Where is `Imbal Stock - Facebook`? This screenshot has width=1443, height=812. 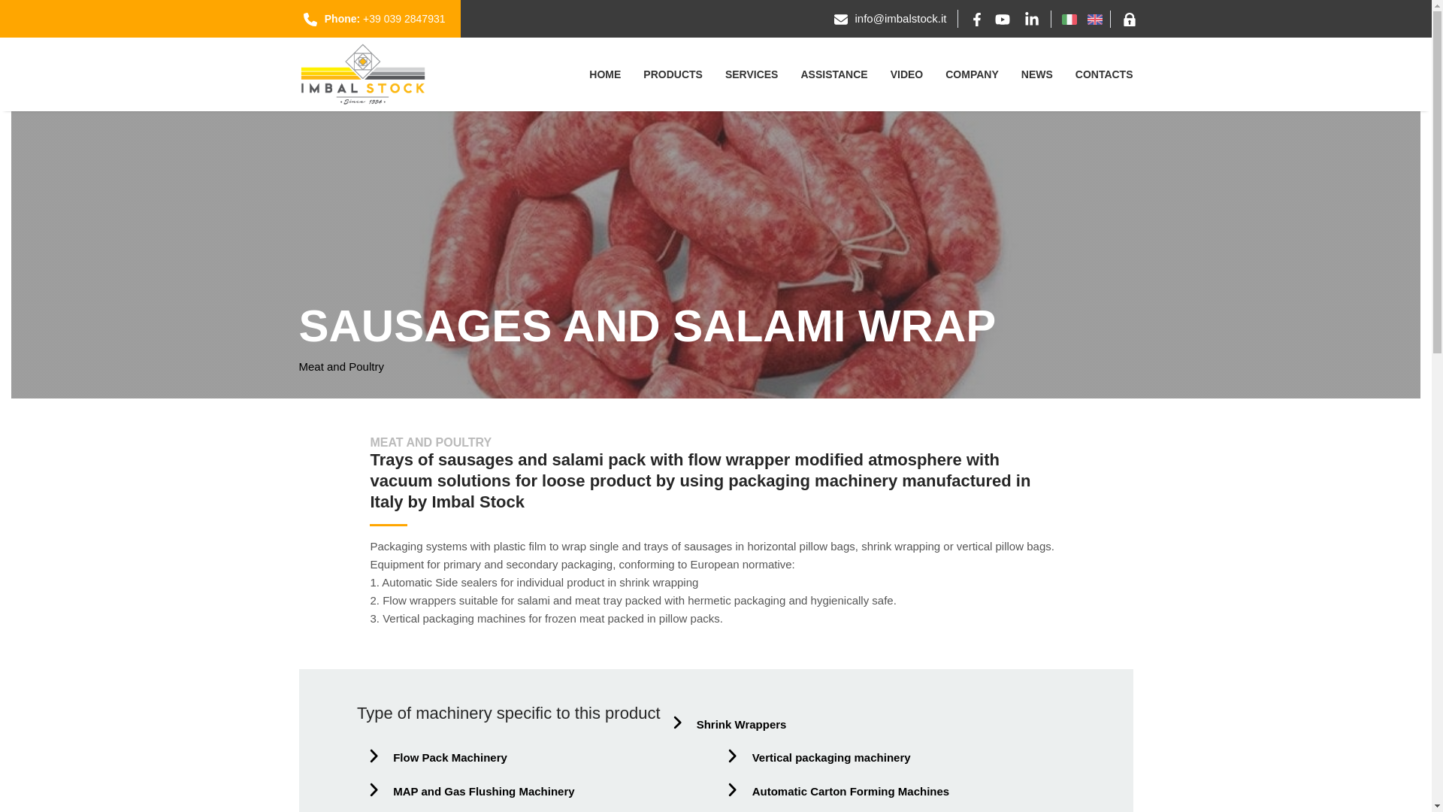
Imbal Stock - Facebook is located at coordinates (977, 18).